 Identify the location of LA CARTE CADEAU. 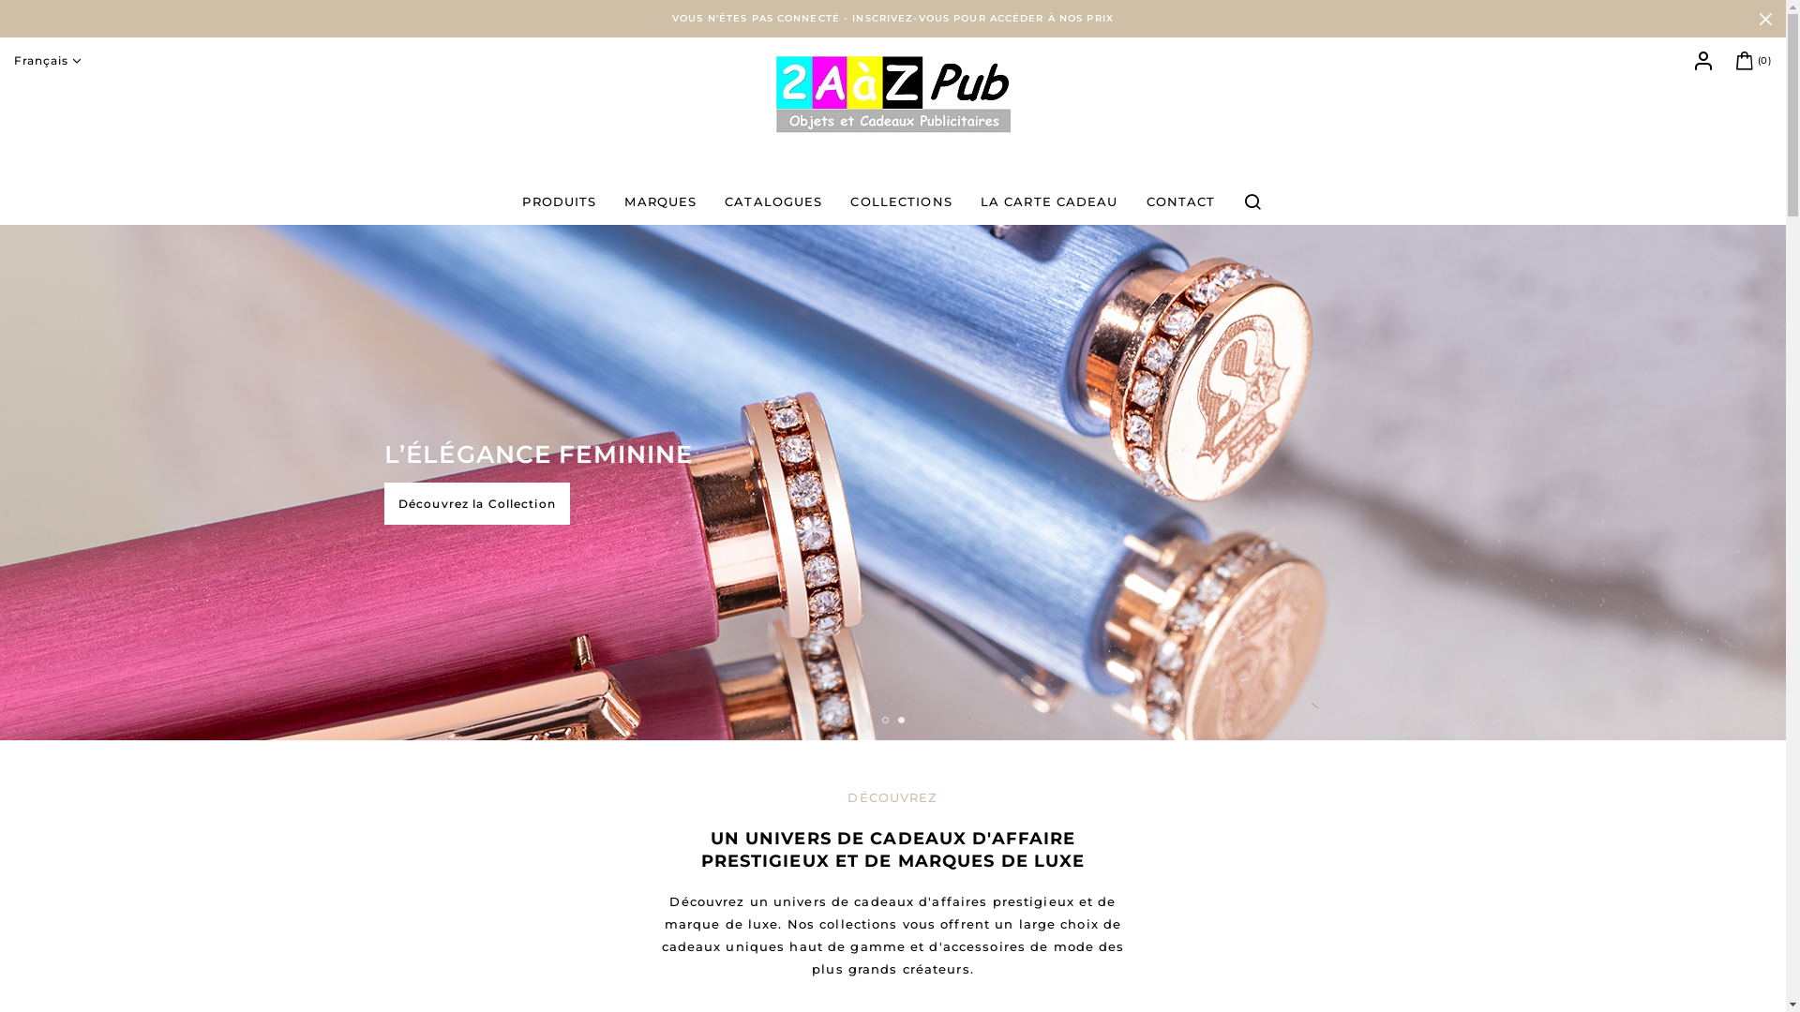
(1050, 201).